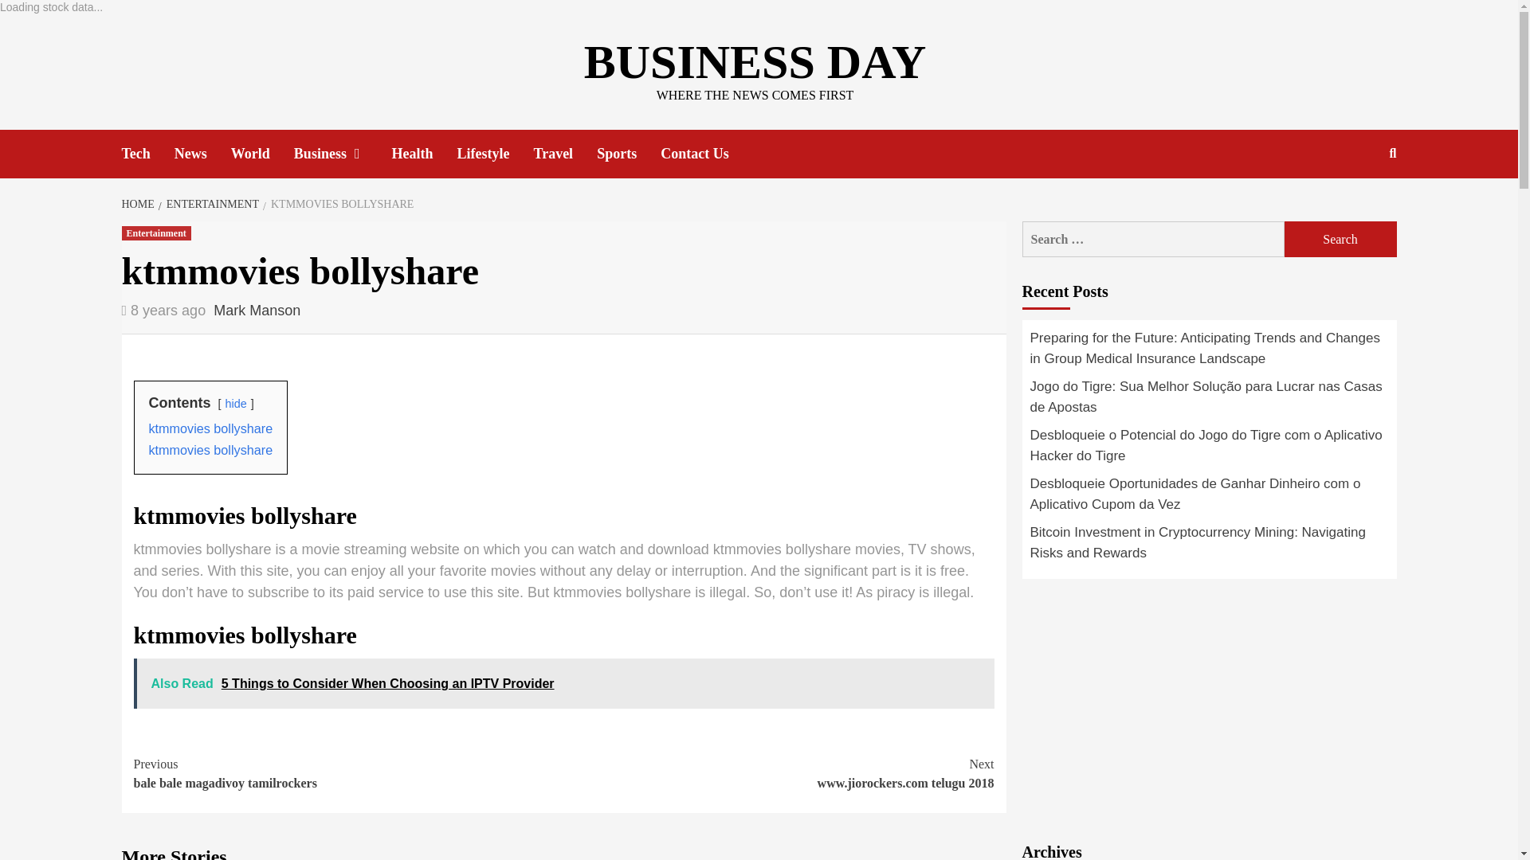  What do you see at coordinates (155, 233) in the screenshot?
I see `Entertainment` at bounding box center [155, 233].